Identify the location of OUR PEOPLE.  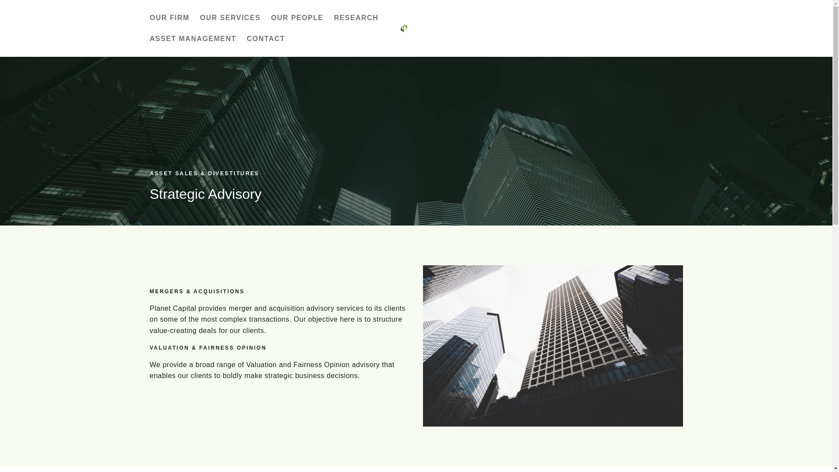
(297, 17).